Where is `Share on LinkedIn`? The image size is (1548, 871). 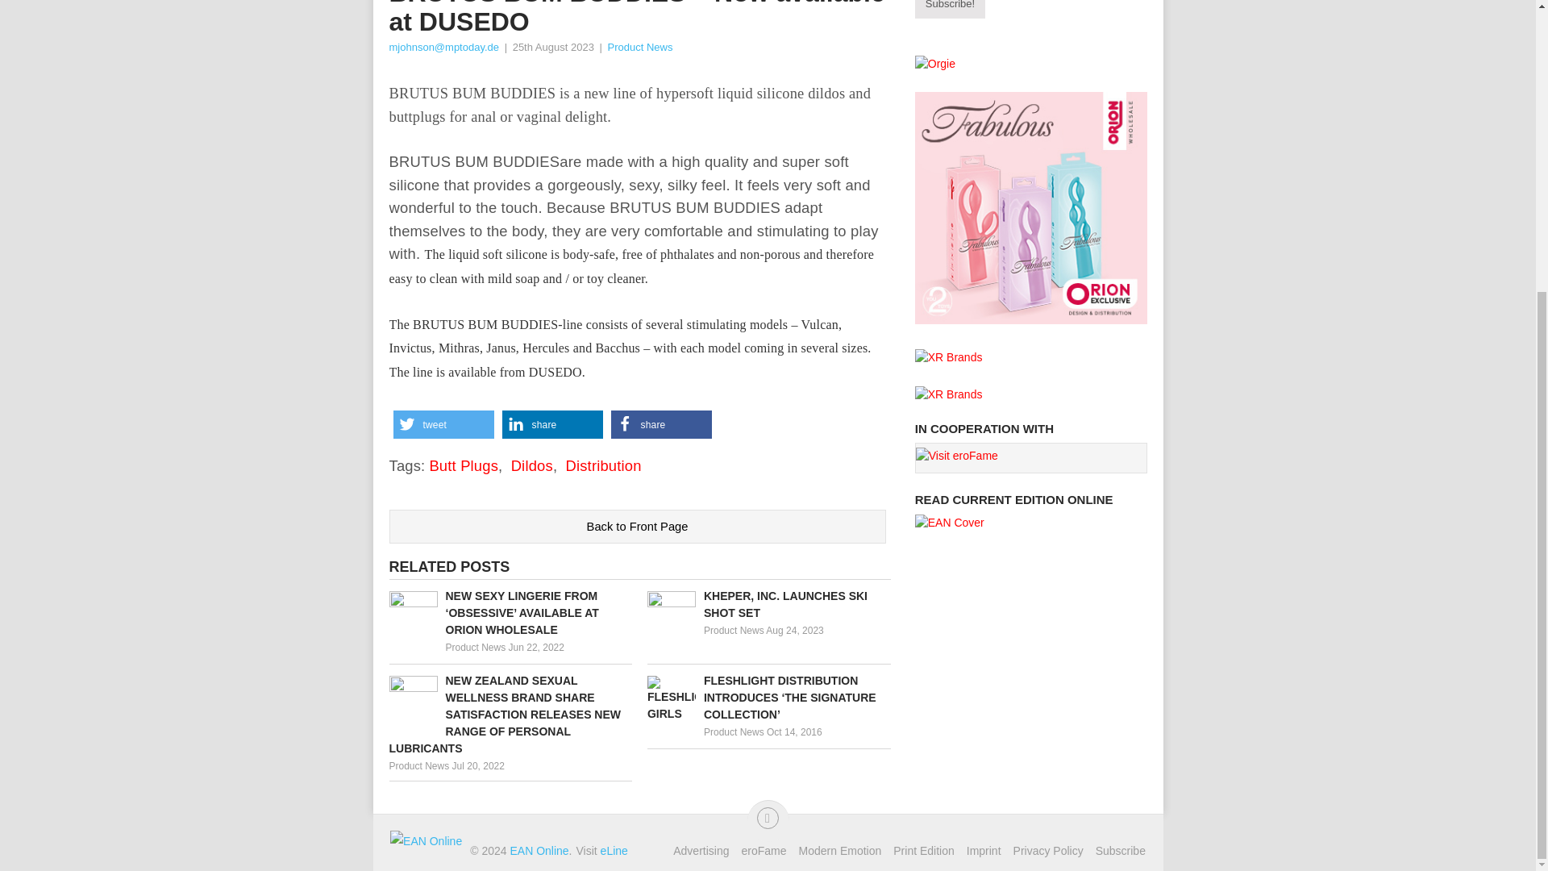 Share on LinkedIn is located at coordinates (551, 424).